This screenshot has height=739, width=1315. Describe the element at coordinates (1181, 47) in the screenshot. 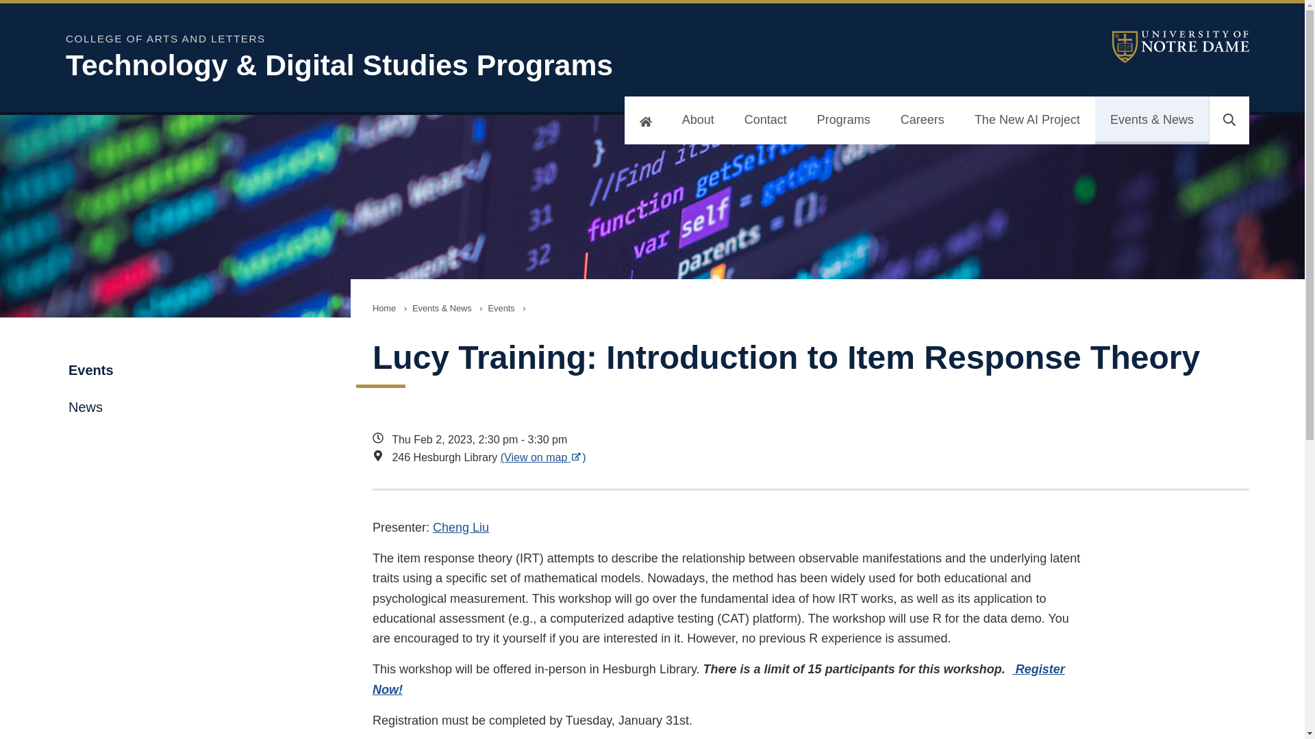

I see `University of Notre Dame` at that location.